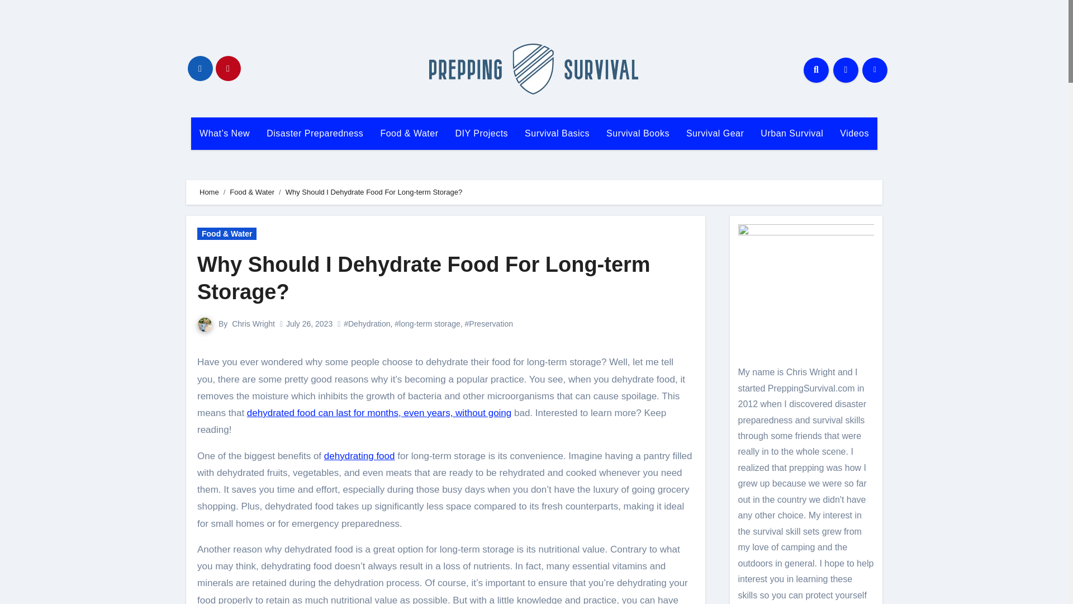  Describe the element at coordinates (310, 324) in the screenshot. I see `July 26, 2023` at that location.